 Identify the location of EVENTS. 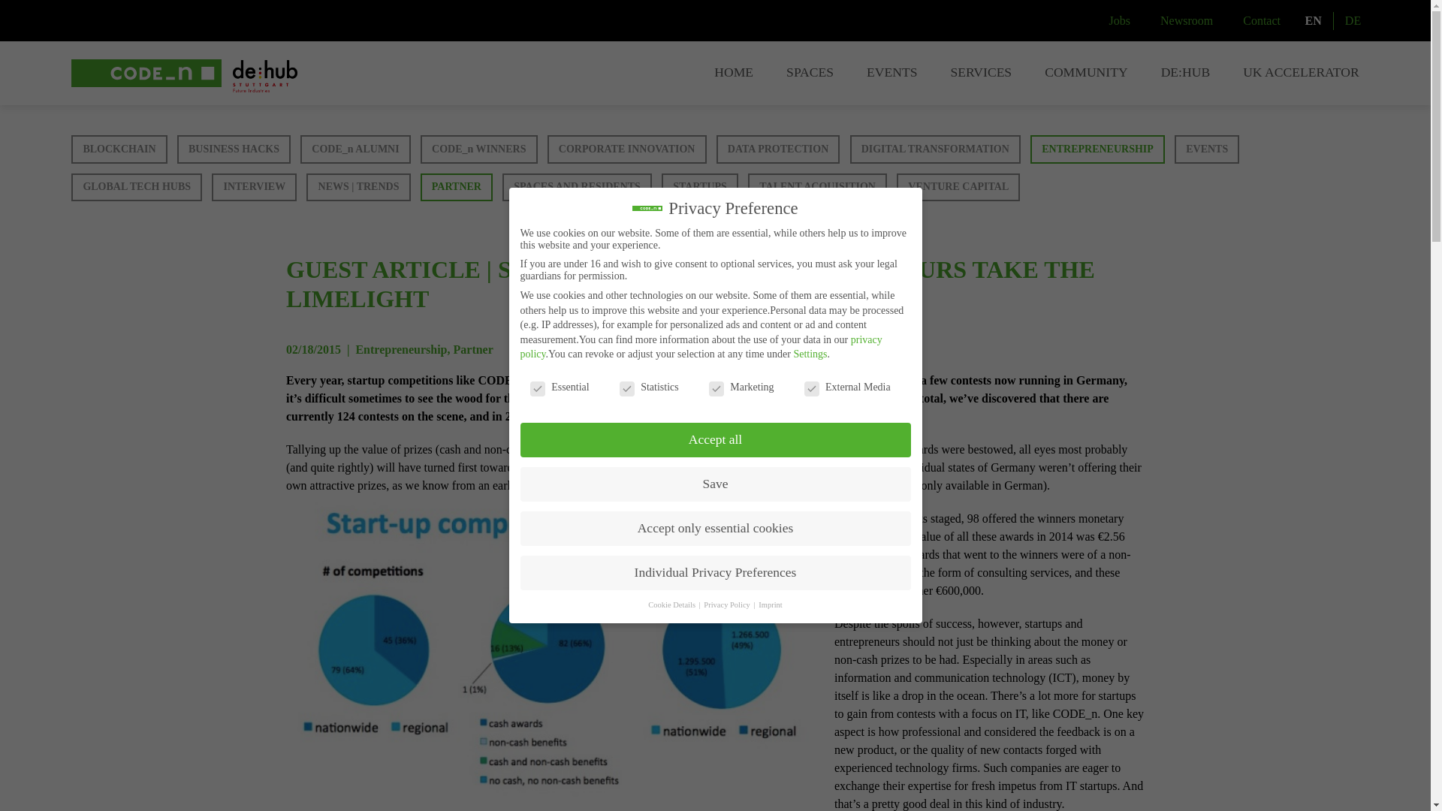
(891, 74).